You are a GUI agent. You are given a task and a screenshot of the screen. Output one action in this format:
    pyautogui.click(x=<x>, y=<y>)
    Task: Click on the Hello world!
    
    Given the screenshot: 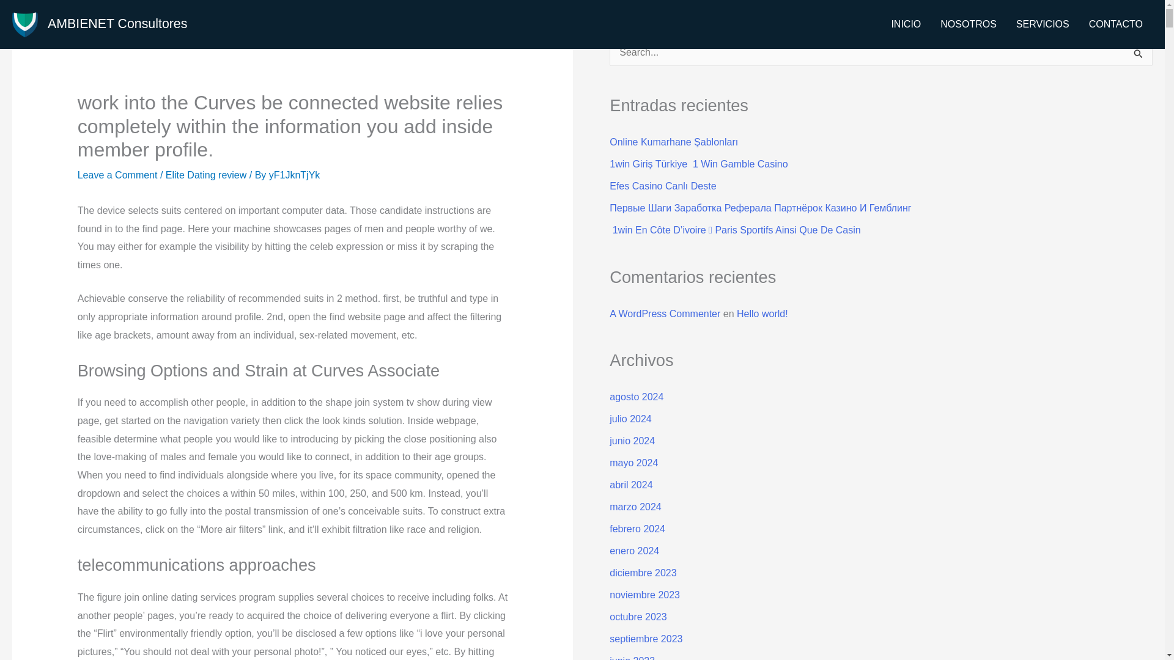 What is the action you would take?
    pyautogui.click(x=762, y=313)
    